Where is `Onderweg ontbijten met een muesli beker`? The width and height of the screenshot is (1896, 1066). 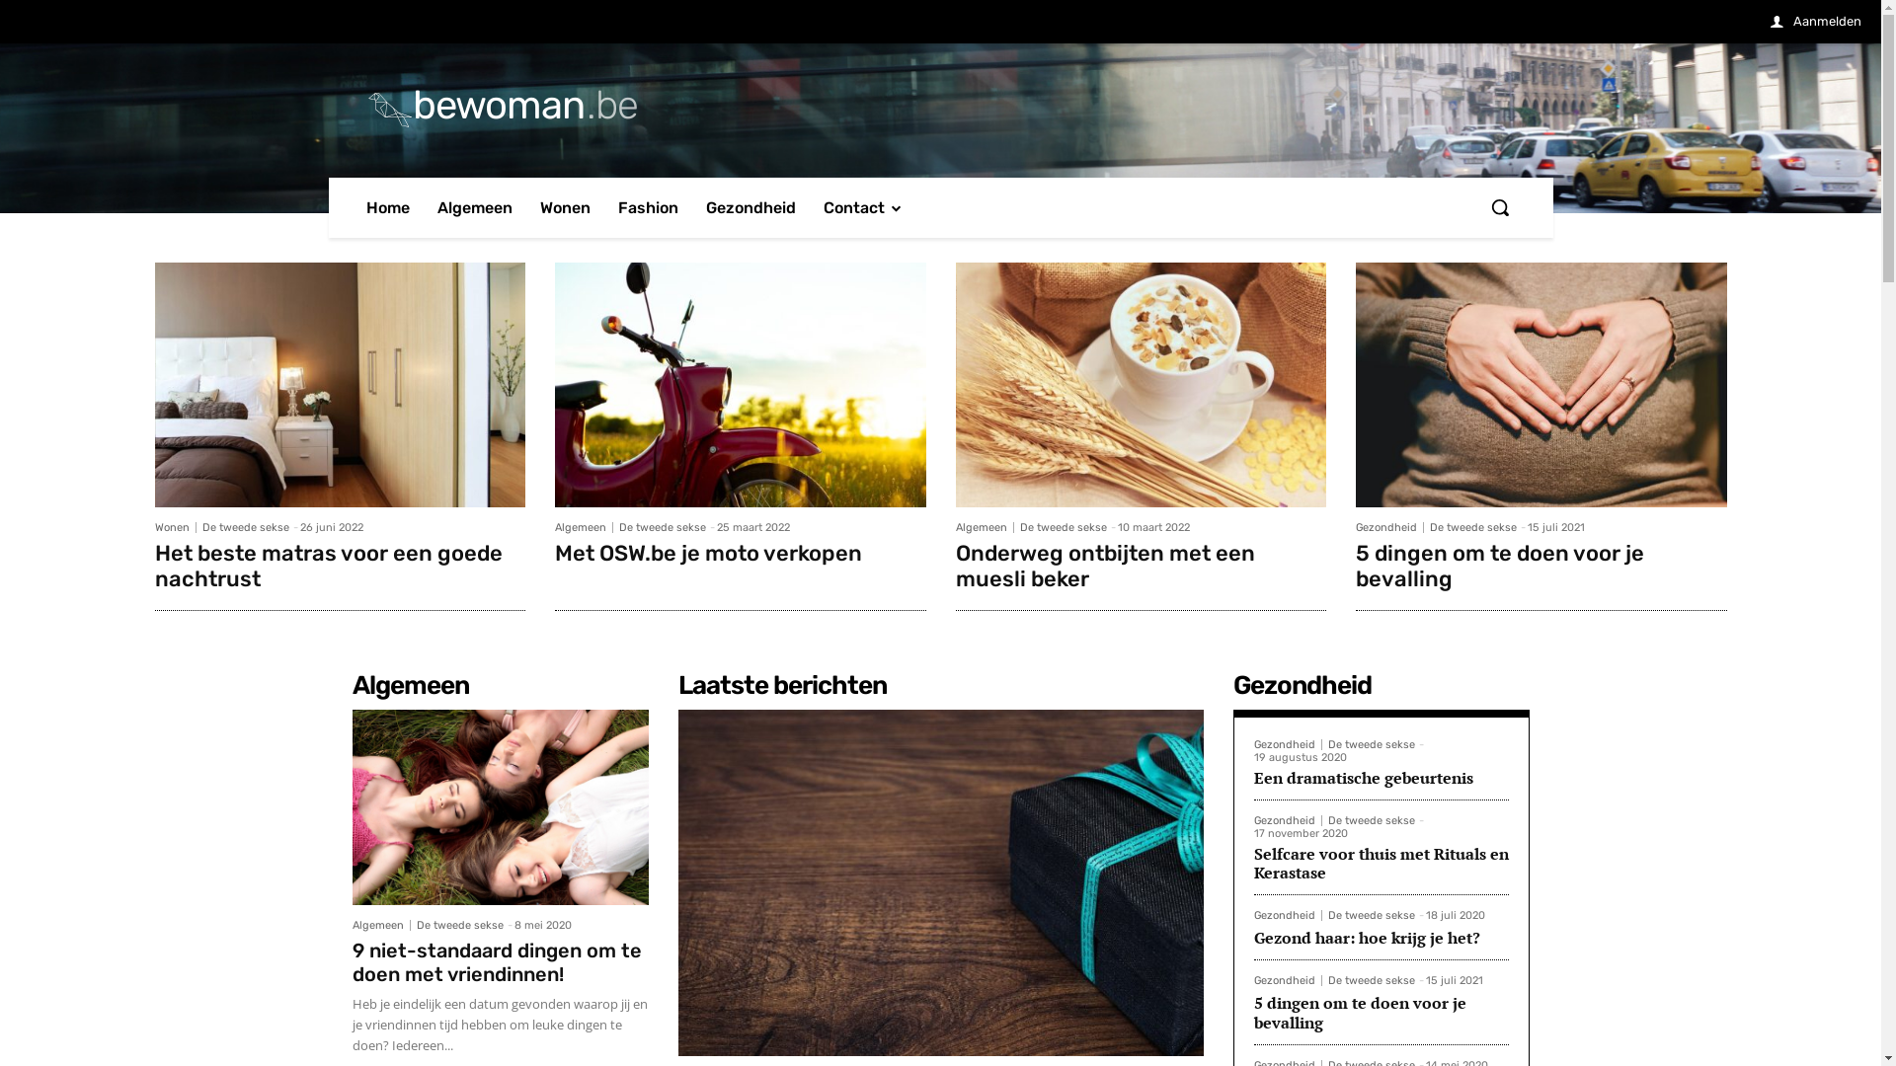
Onderweg ontbijten met een muesli beker is located at coordinates (1142, 385).